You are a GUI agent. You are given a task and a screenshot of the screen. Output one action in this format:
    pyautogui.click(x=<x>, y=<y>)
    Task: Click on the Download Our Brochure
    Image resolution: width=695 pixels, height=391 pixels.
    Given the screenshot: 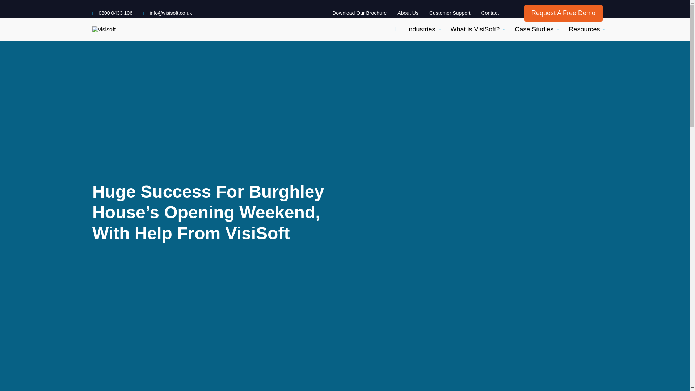 What is the action you would take?
    pyautogui.click(x=359, y=13)
    